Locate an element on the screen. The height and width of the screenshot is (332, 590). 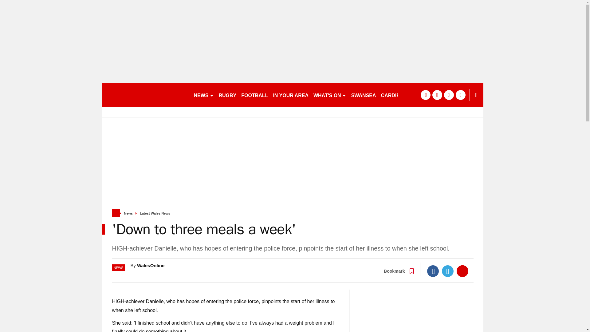
instagram is located at coordinates (460, 95).